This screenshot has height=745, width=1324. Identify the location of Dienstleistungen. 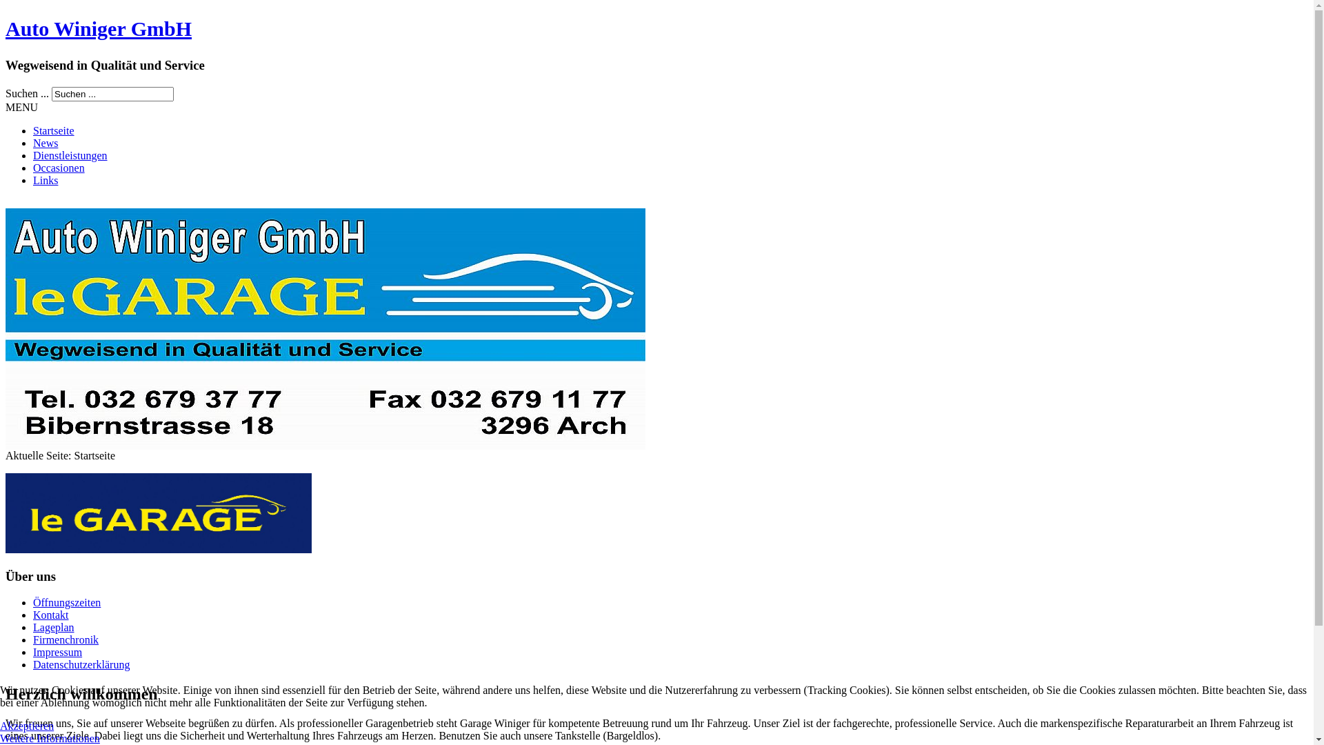
(70, 156).